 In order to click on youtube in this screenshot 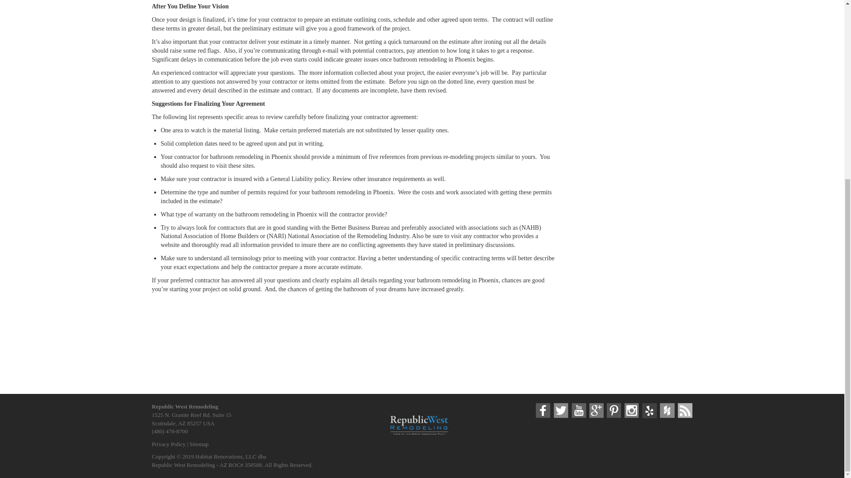, I will do `click(578, 411)`.